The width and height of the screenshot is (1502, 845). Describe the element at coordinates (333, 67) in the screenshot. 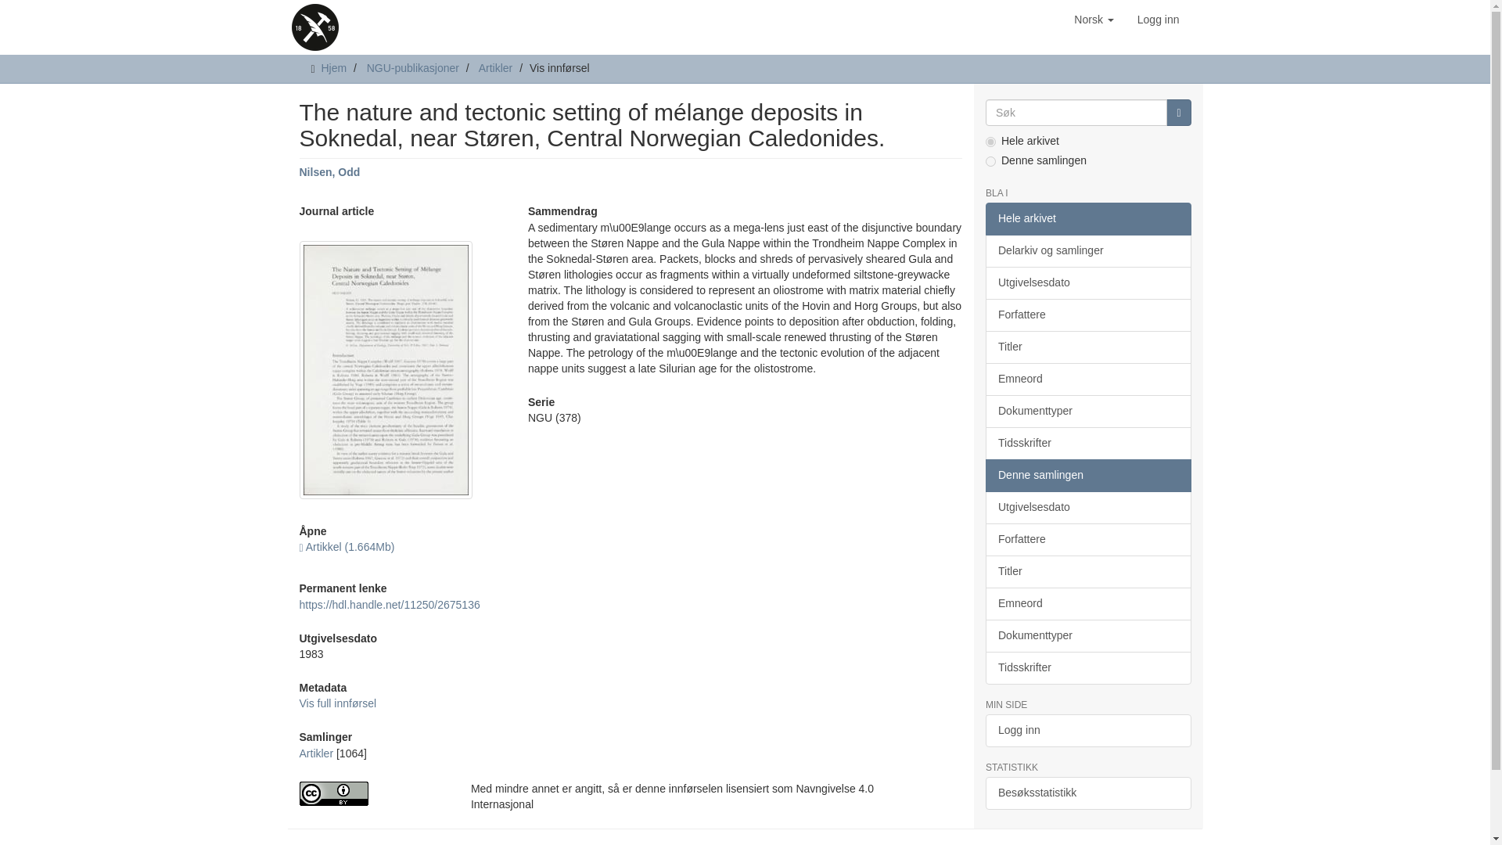

I see `Hjem` at that location.